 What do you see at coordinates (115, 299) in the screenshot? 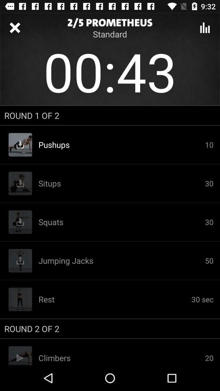
I see `flip to the rest item` at bounding box center [115, 299].